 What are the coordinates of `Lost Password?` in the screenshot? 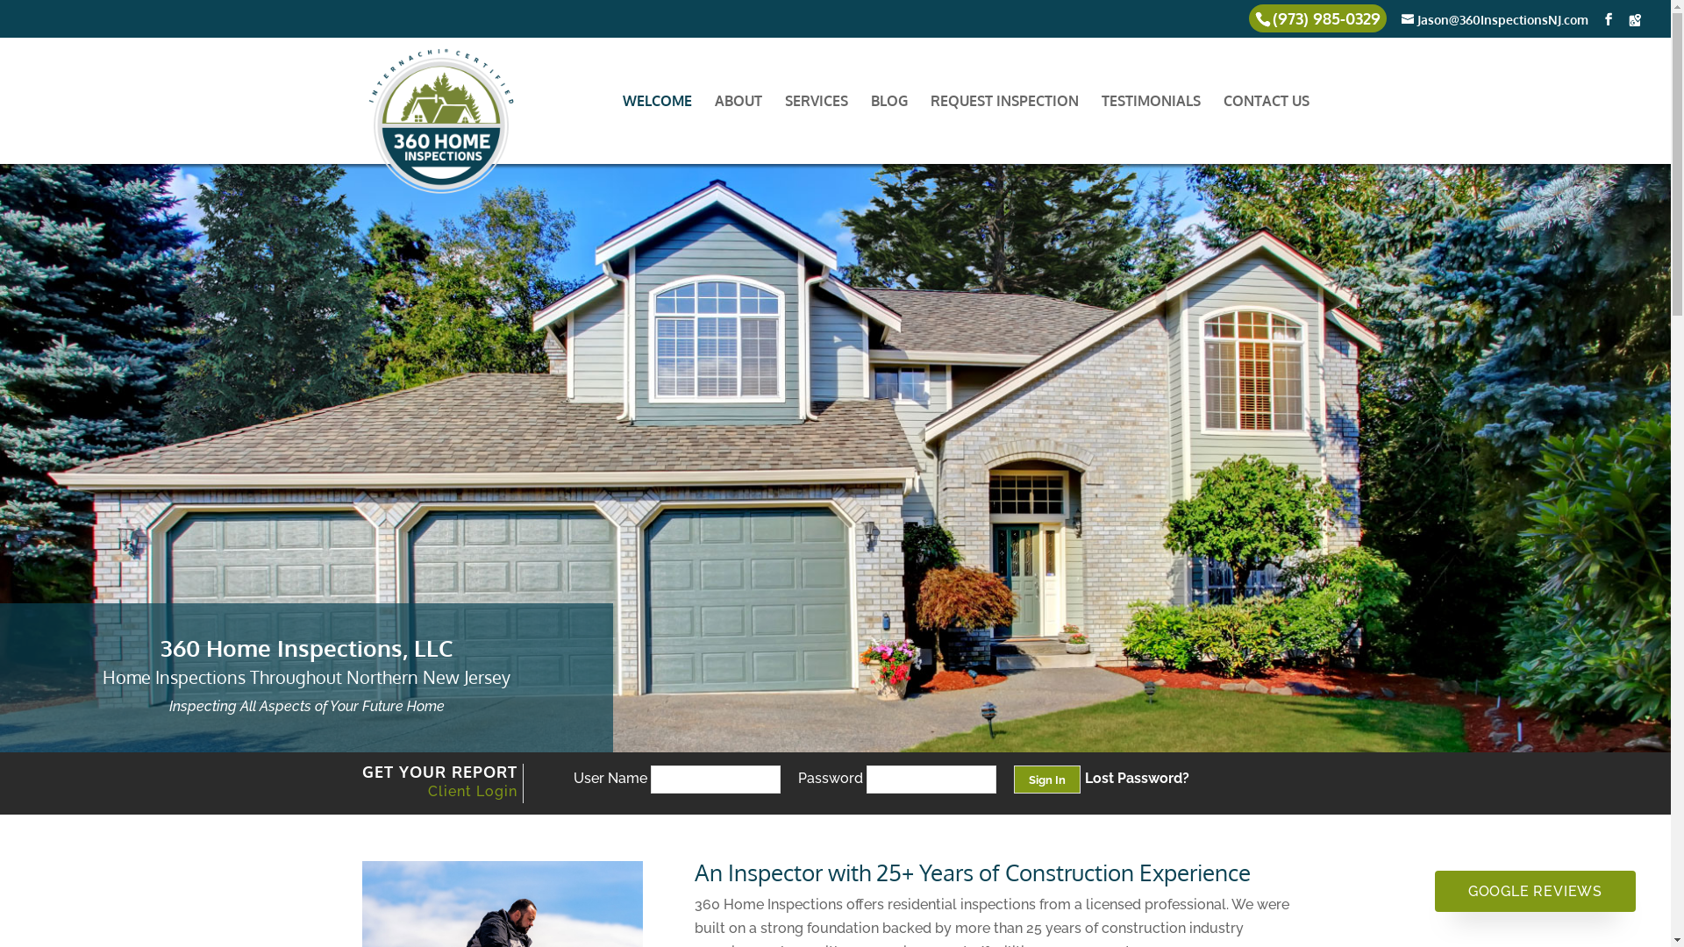 It's located at (1137, 776).